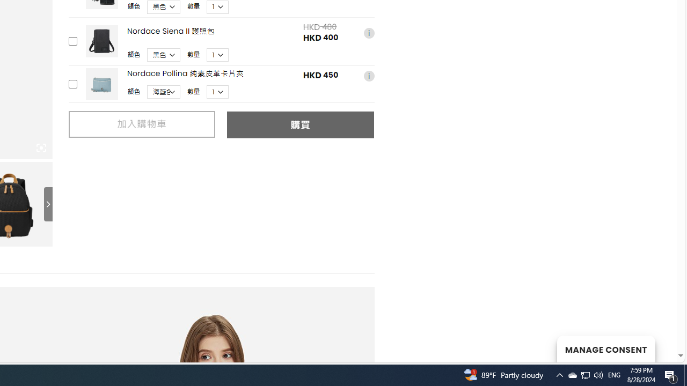 This screenshot has width=687, height=386. Describe the element at coordinates (605, 348) in the screenshot. I see `MANAGE CONSENT` at that location.